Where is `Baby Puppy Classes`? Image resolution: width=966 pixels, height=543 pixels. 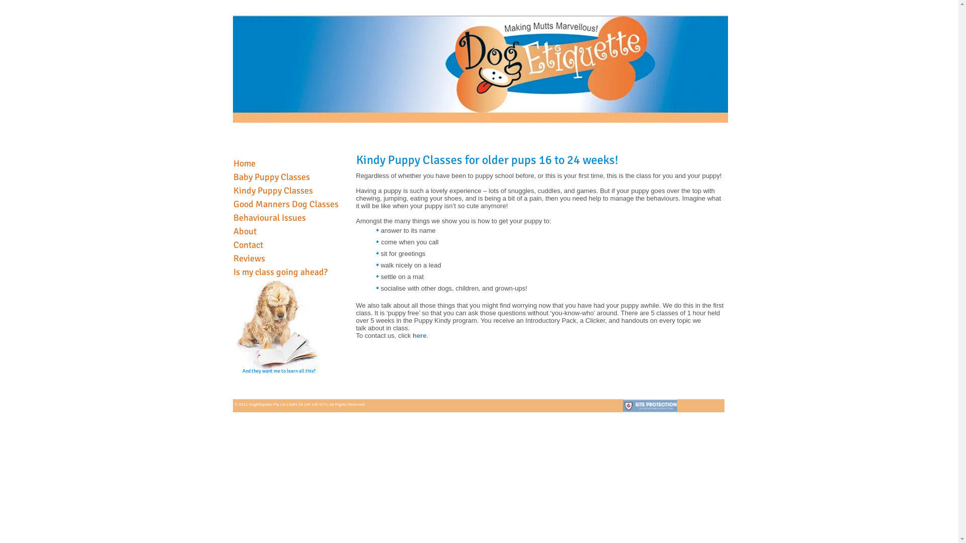 Baby Puppy Classes is located at coordinates (272, 177).